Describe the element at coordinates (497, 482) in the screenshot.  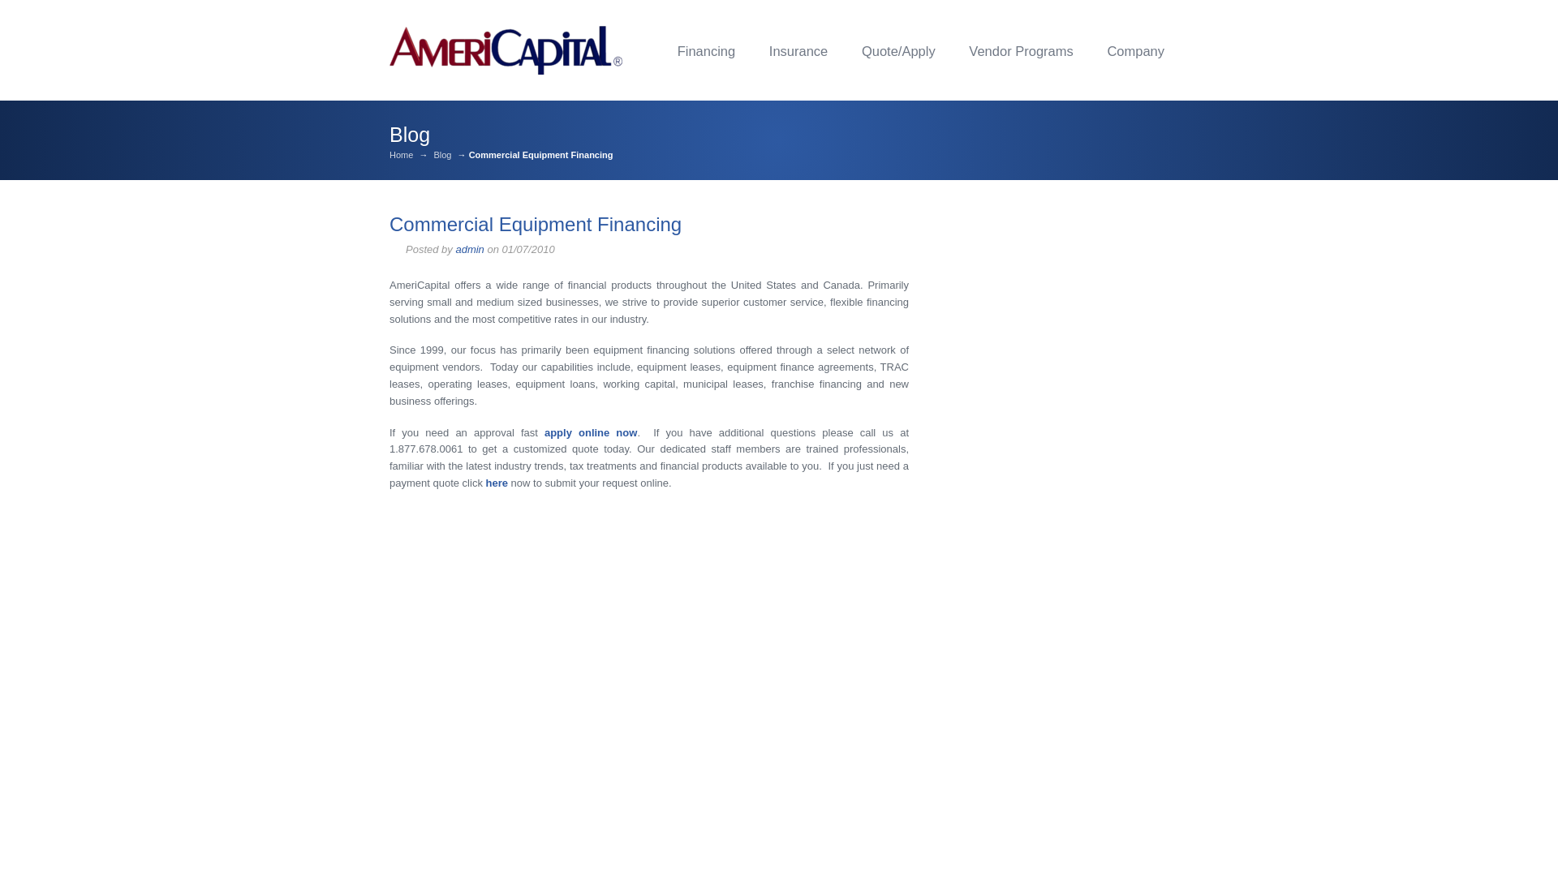
I see `here` at that location.